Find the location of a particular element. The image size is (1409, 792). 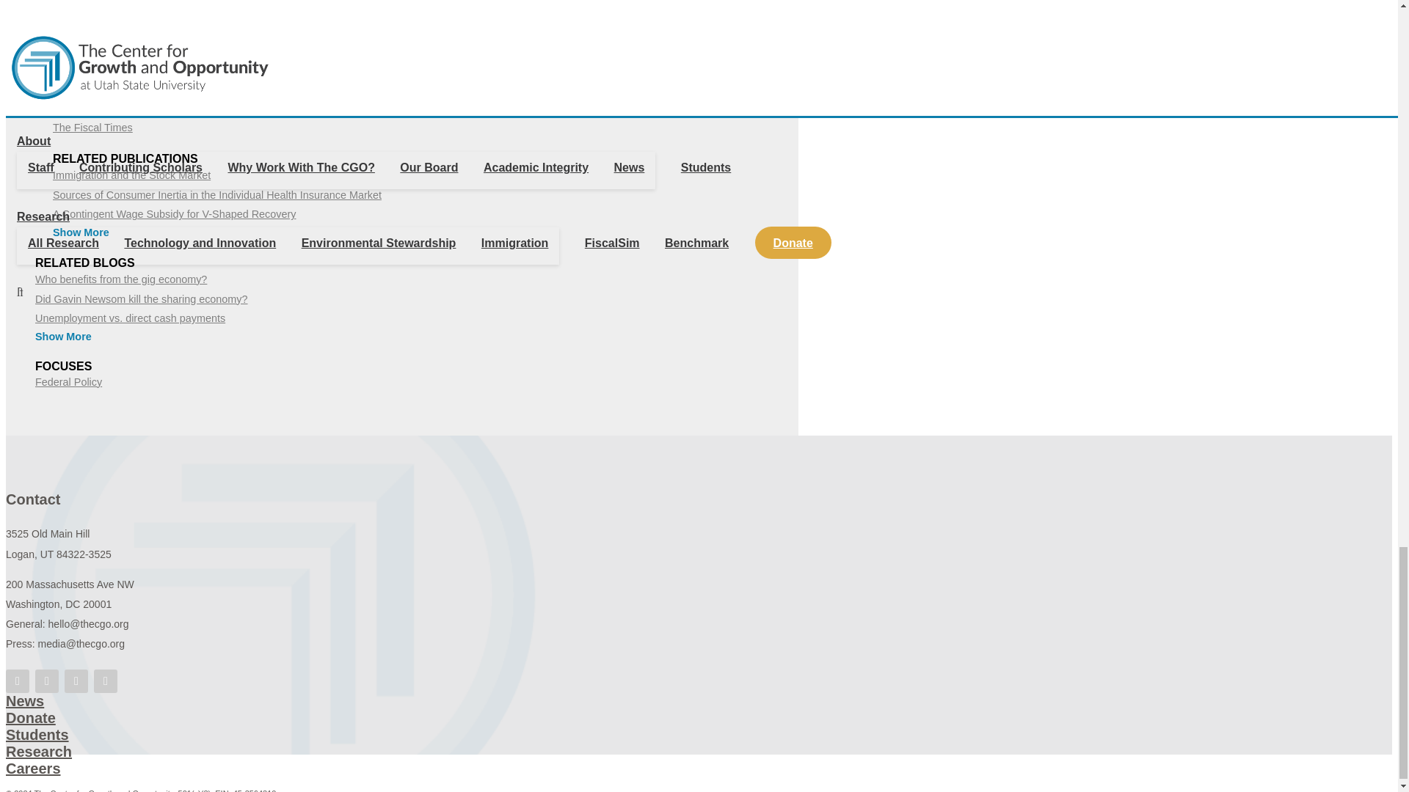

A Contingent Wage Subsidy for V-Shaped Recovery is located at coordinates (175, 214).